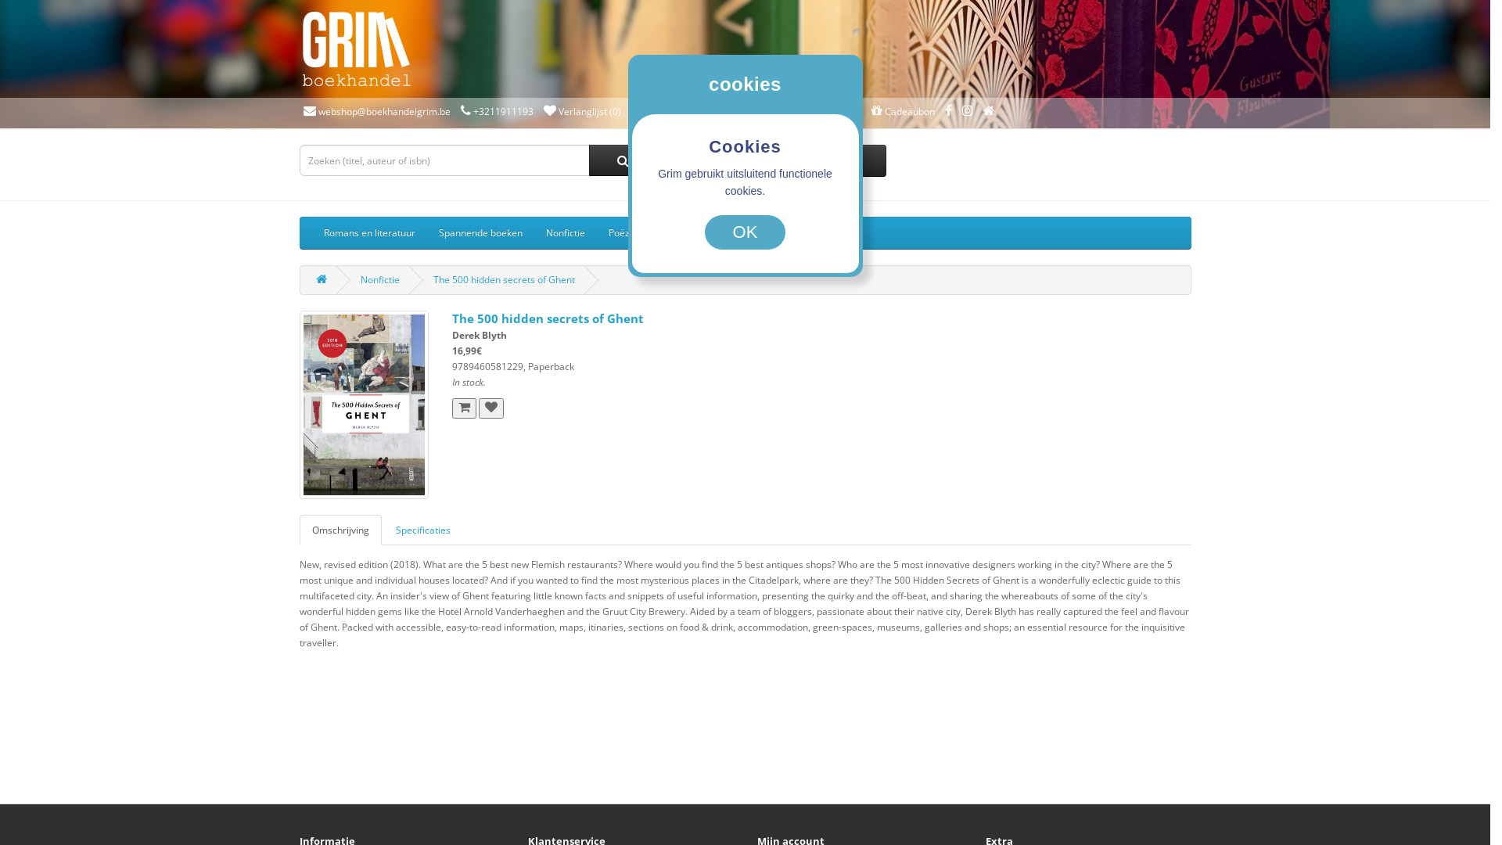 This screenshot has width=1502, height=845. I want to click on Cadeaubon, so click(903, 111).